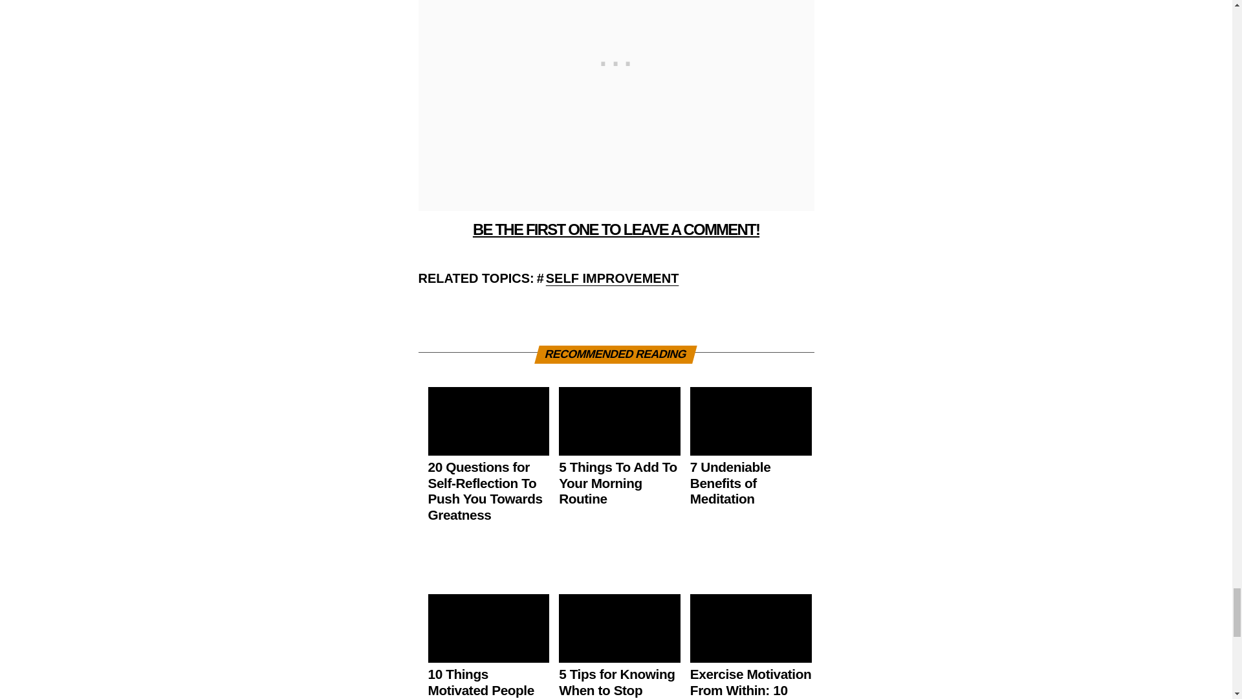  I want to click on 5 Tips for Knowing When to Stop Trusting Someone, so click(616, 683).